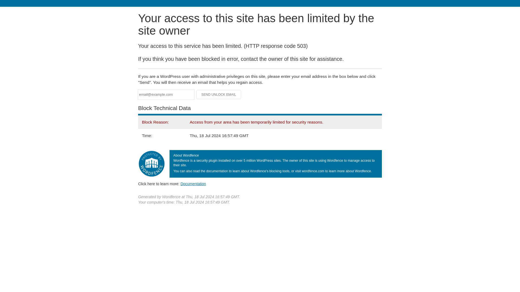 This screenshot has width=520, height=292. I want to click on Send Unlock Email, so click(219, 95).